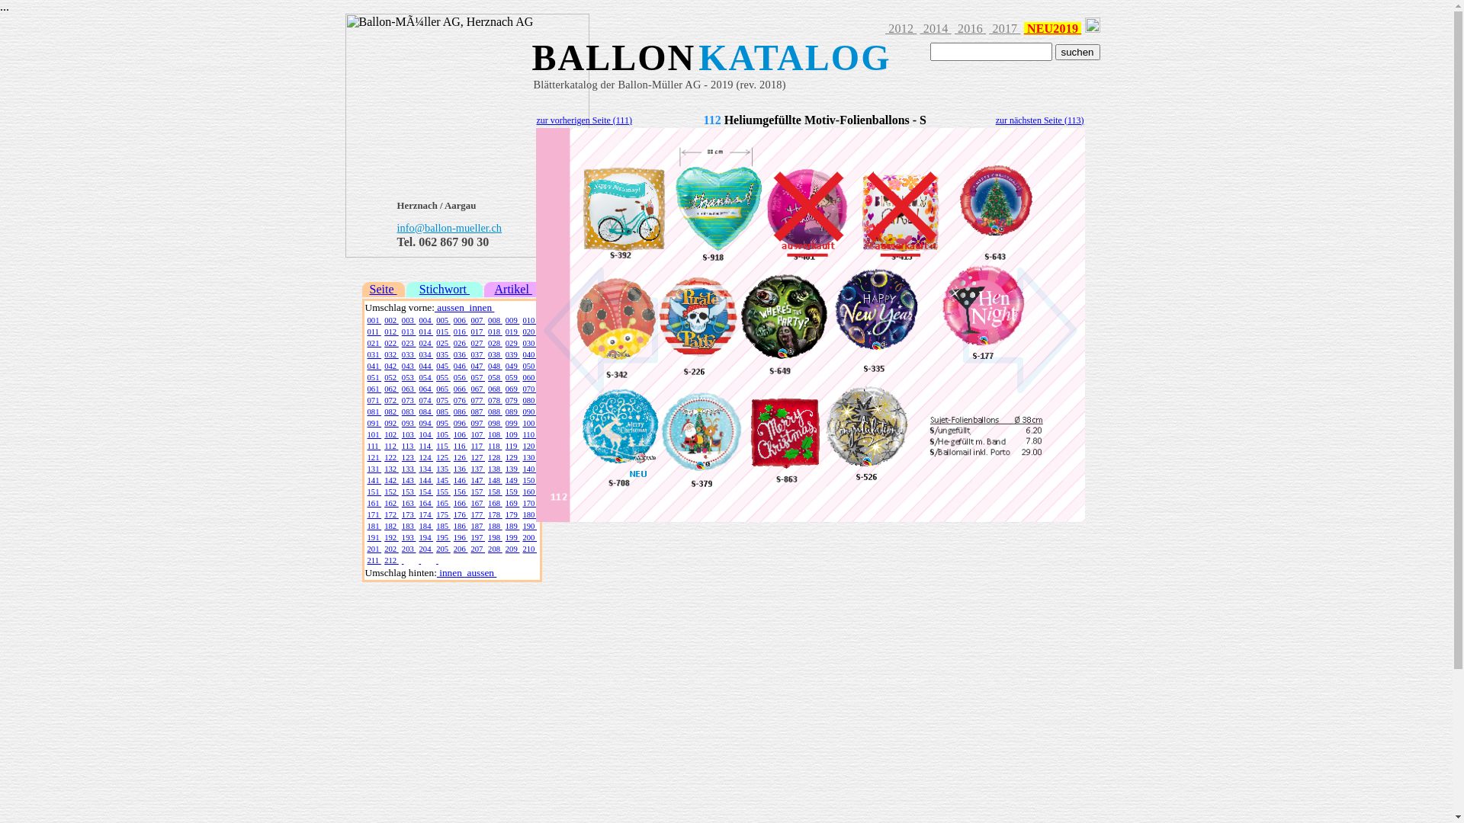 This screenshot has height=823, width=1464. Describe the element at coordinates (444, 411) in the screenshot. I see `085 ` at that location.